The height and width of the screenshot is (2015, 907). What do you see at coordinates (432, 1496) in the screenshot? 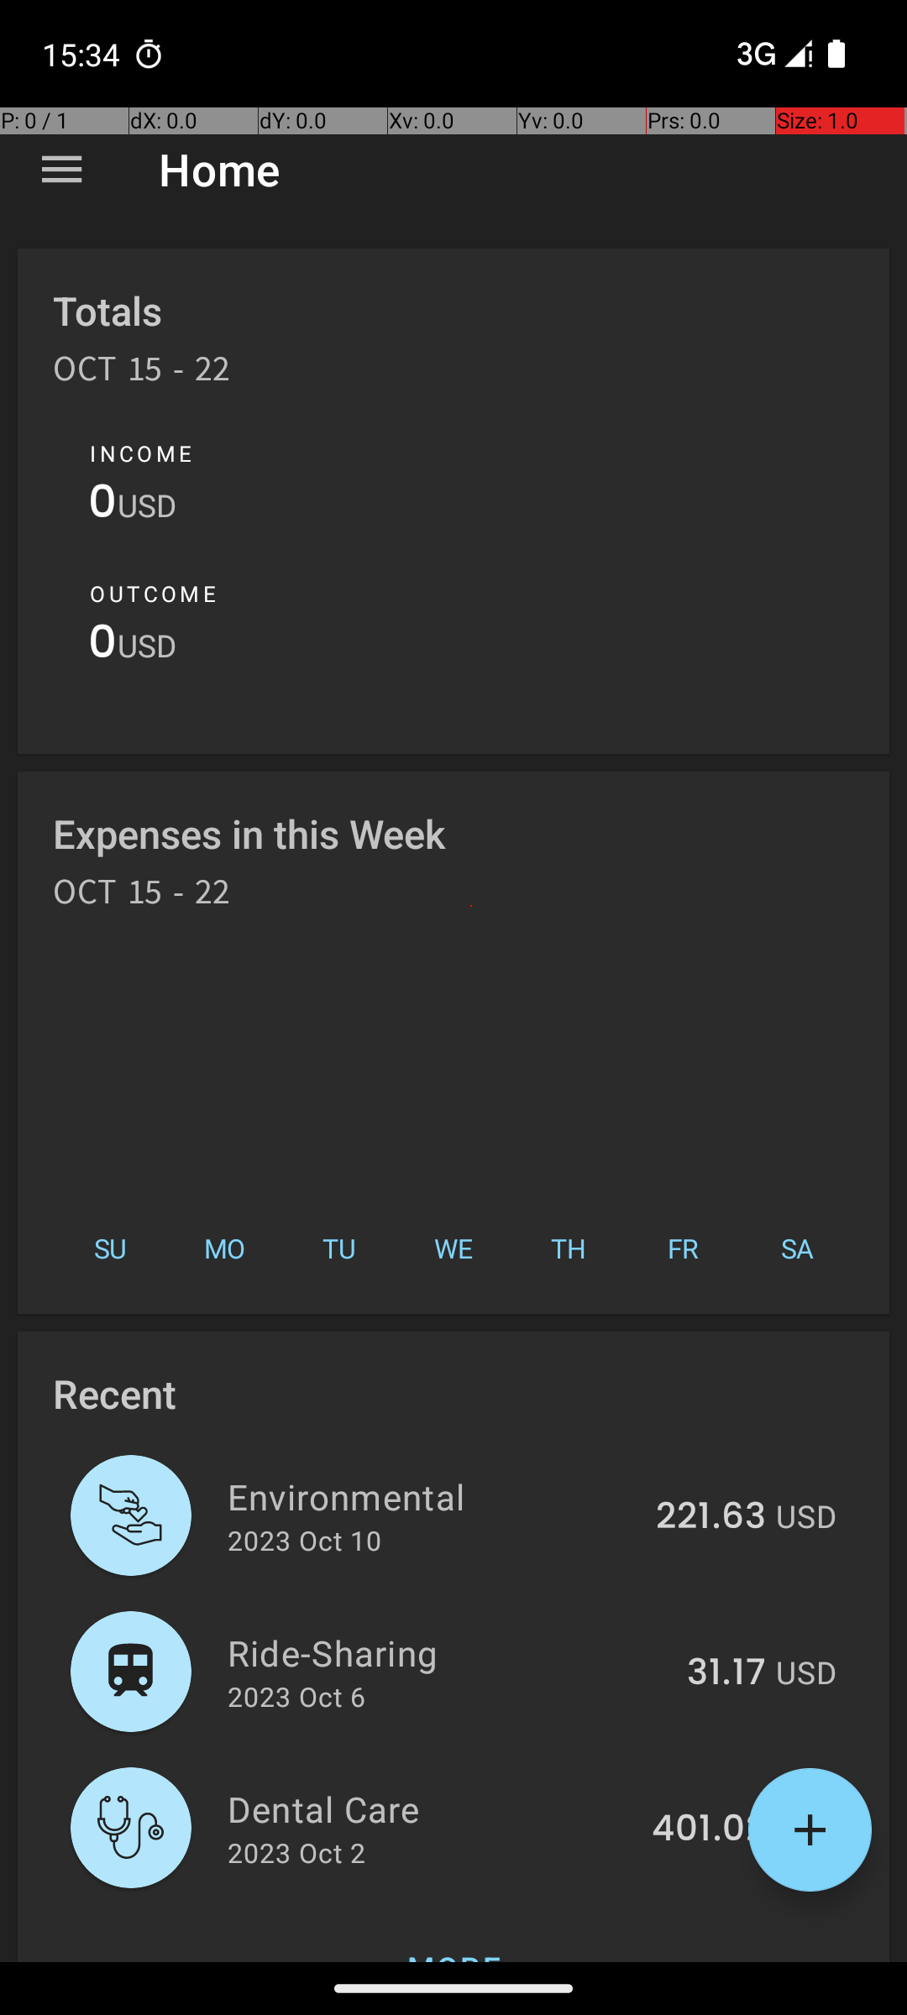
I see `Environmental` at bounding box center [432, 1496].